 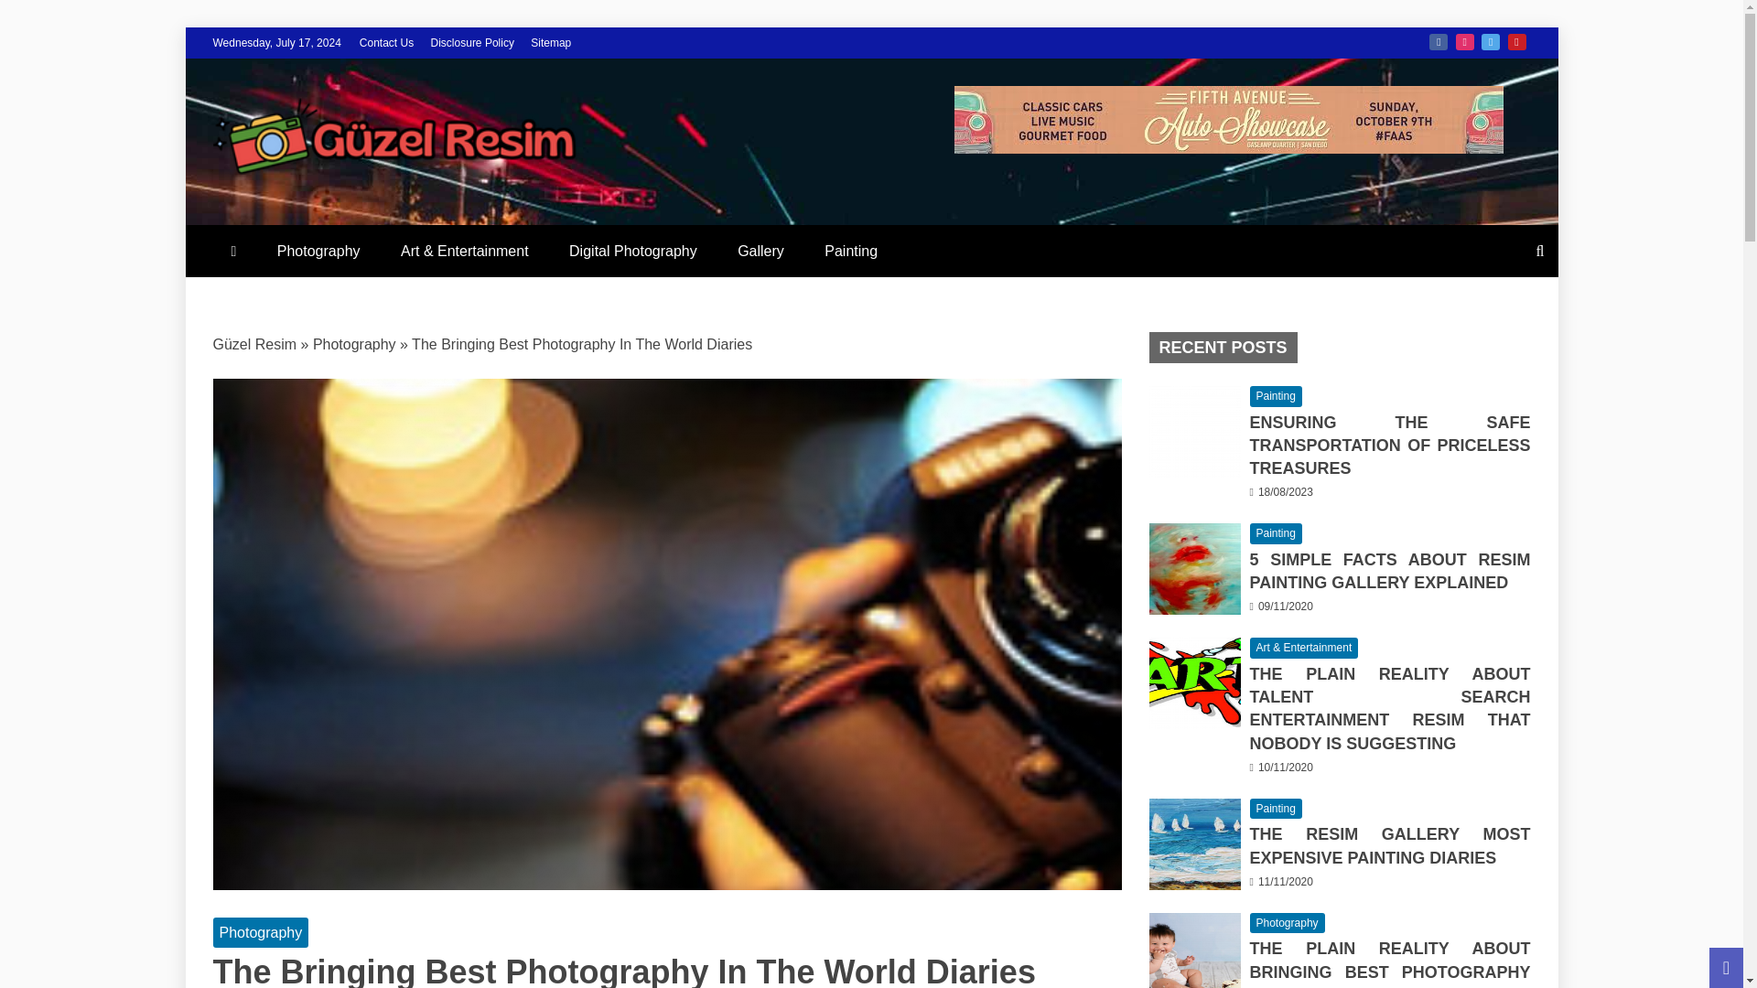 I want to click on Pinterest, so click(x=1517, y=42).